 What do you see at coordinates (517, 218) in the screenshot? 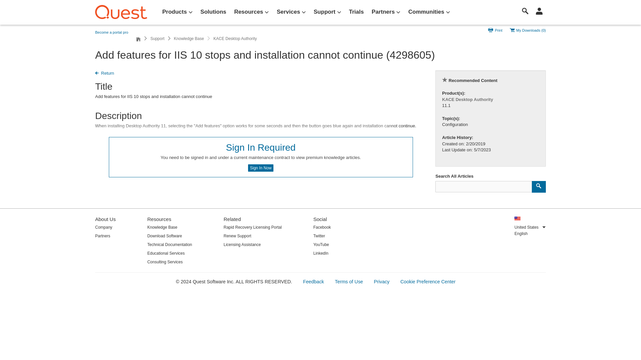
I see `United States web site version is selected` at bounding box center [517, 218].